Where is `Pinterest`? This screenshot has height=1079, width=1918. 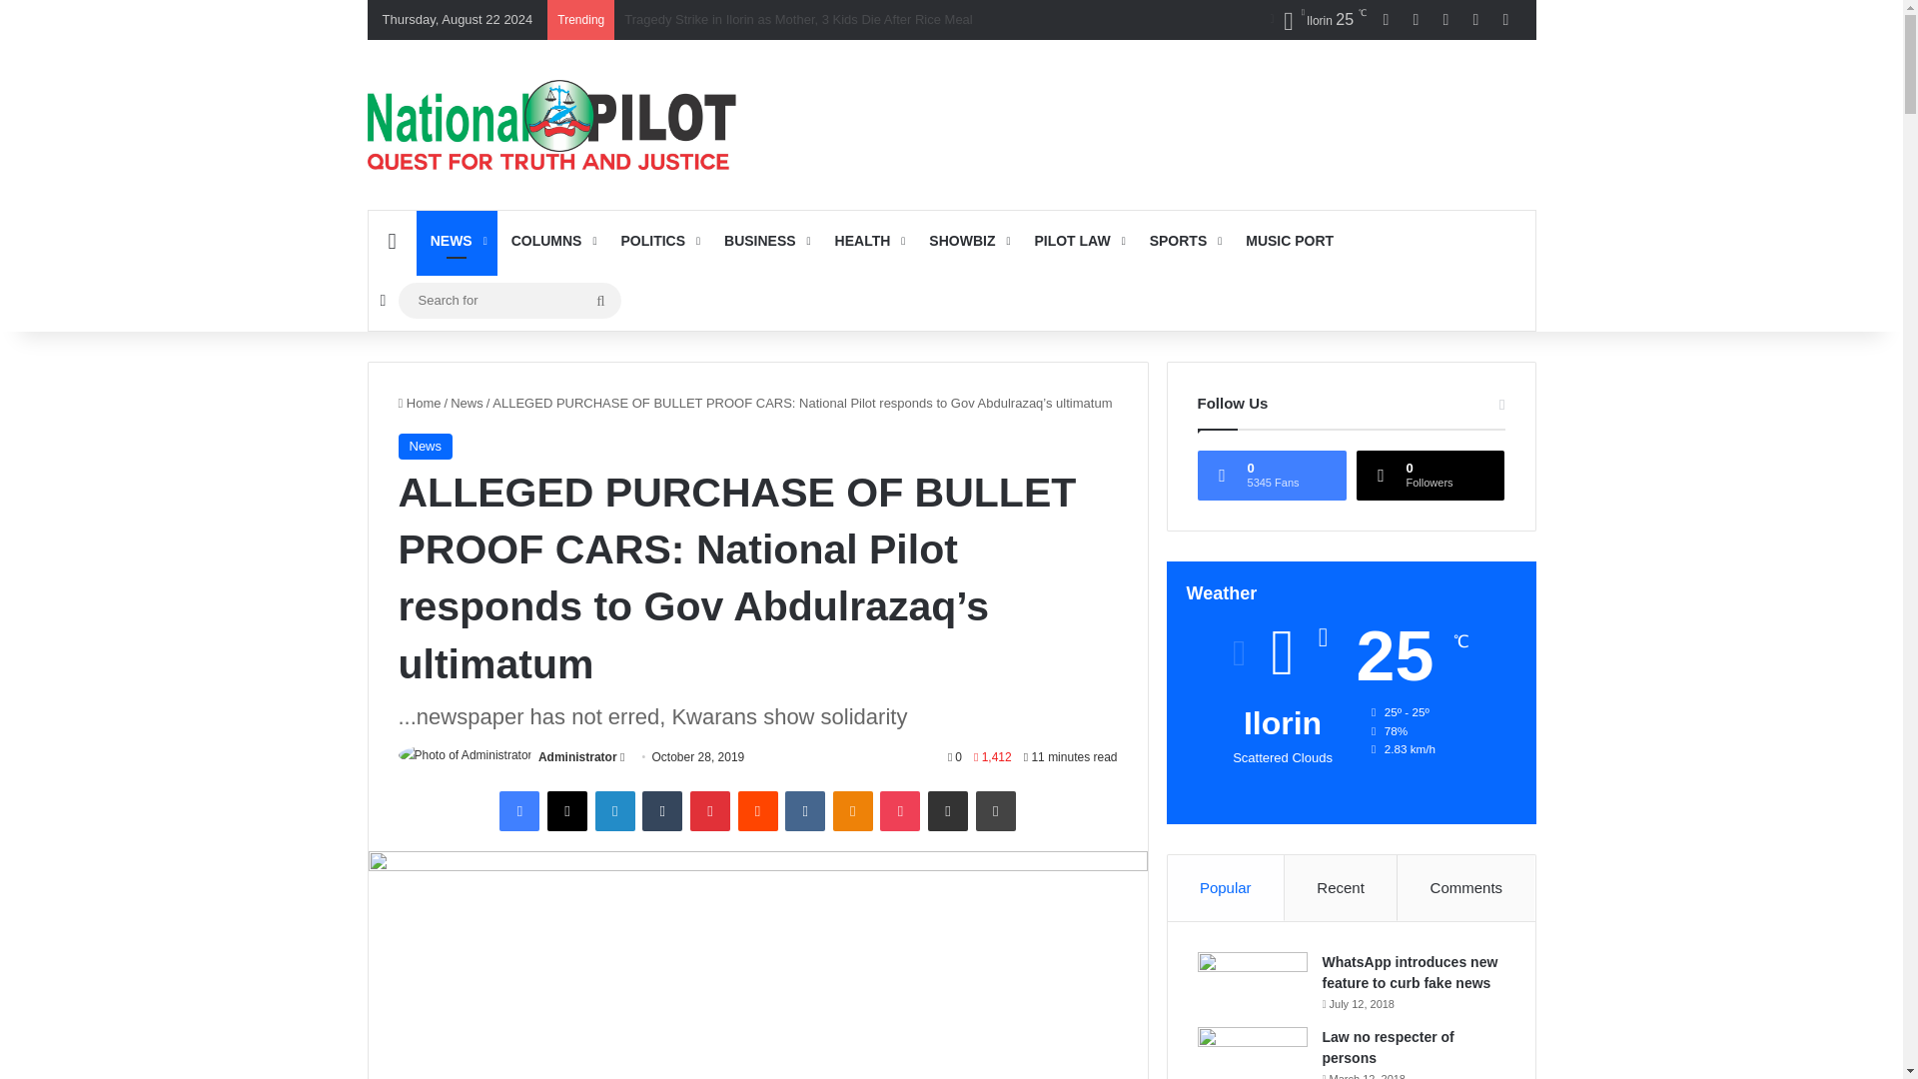 Pinterest is located at coordinates (710, 810).